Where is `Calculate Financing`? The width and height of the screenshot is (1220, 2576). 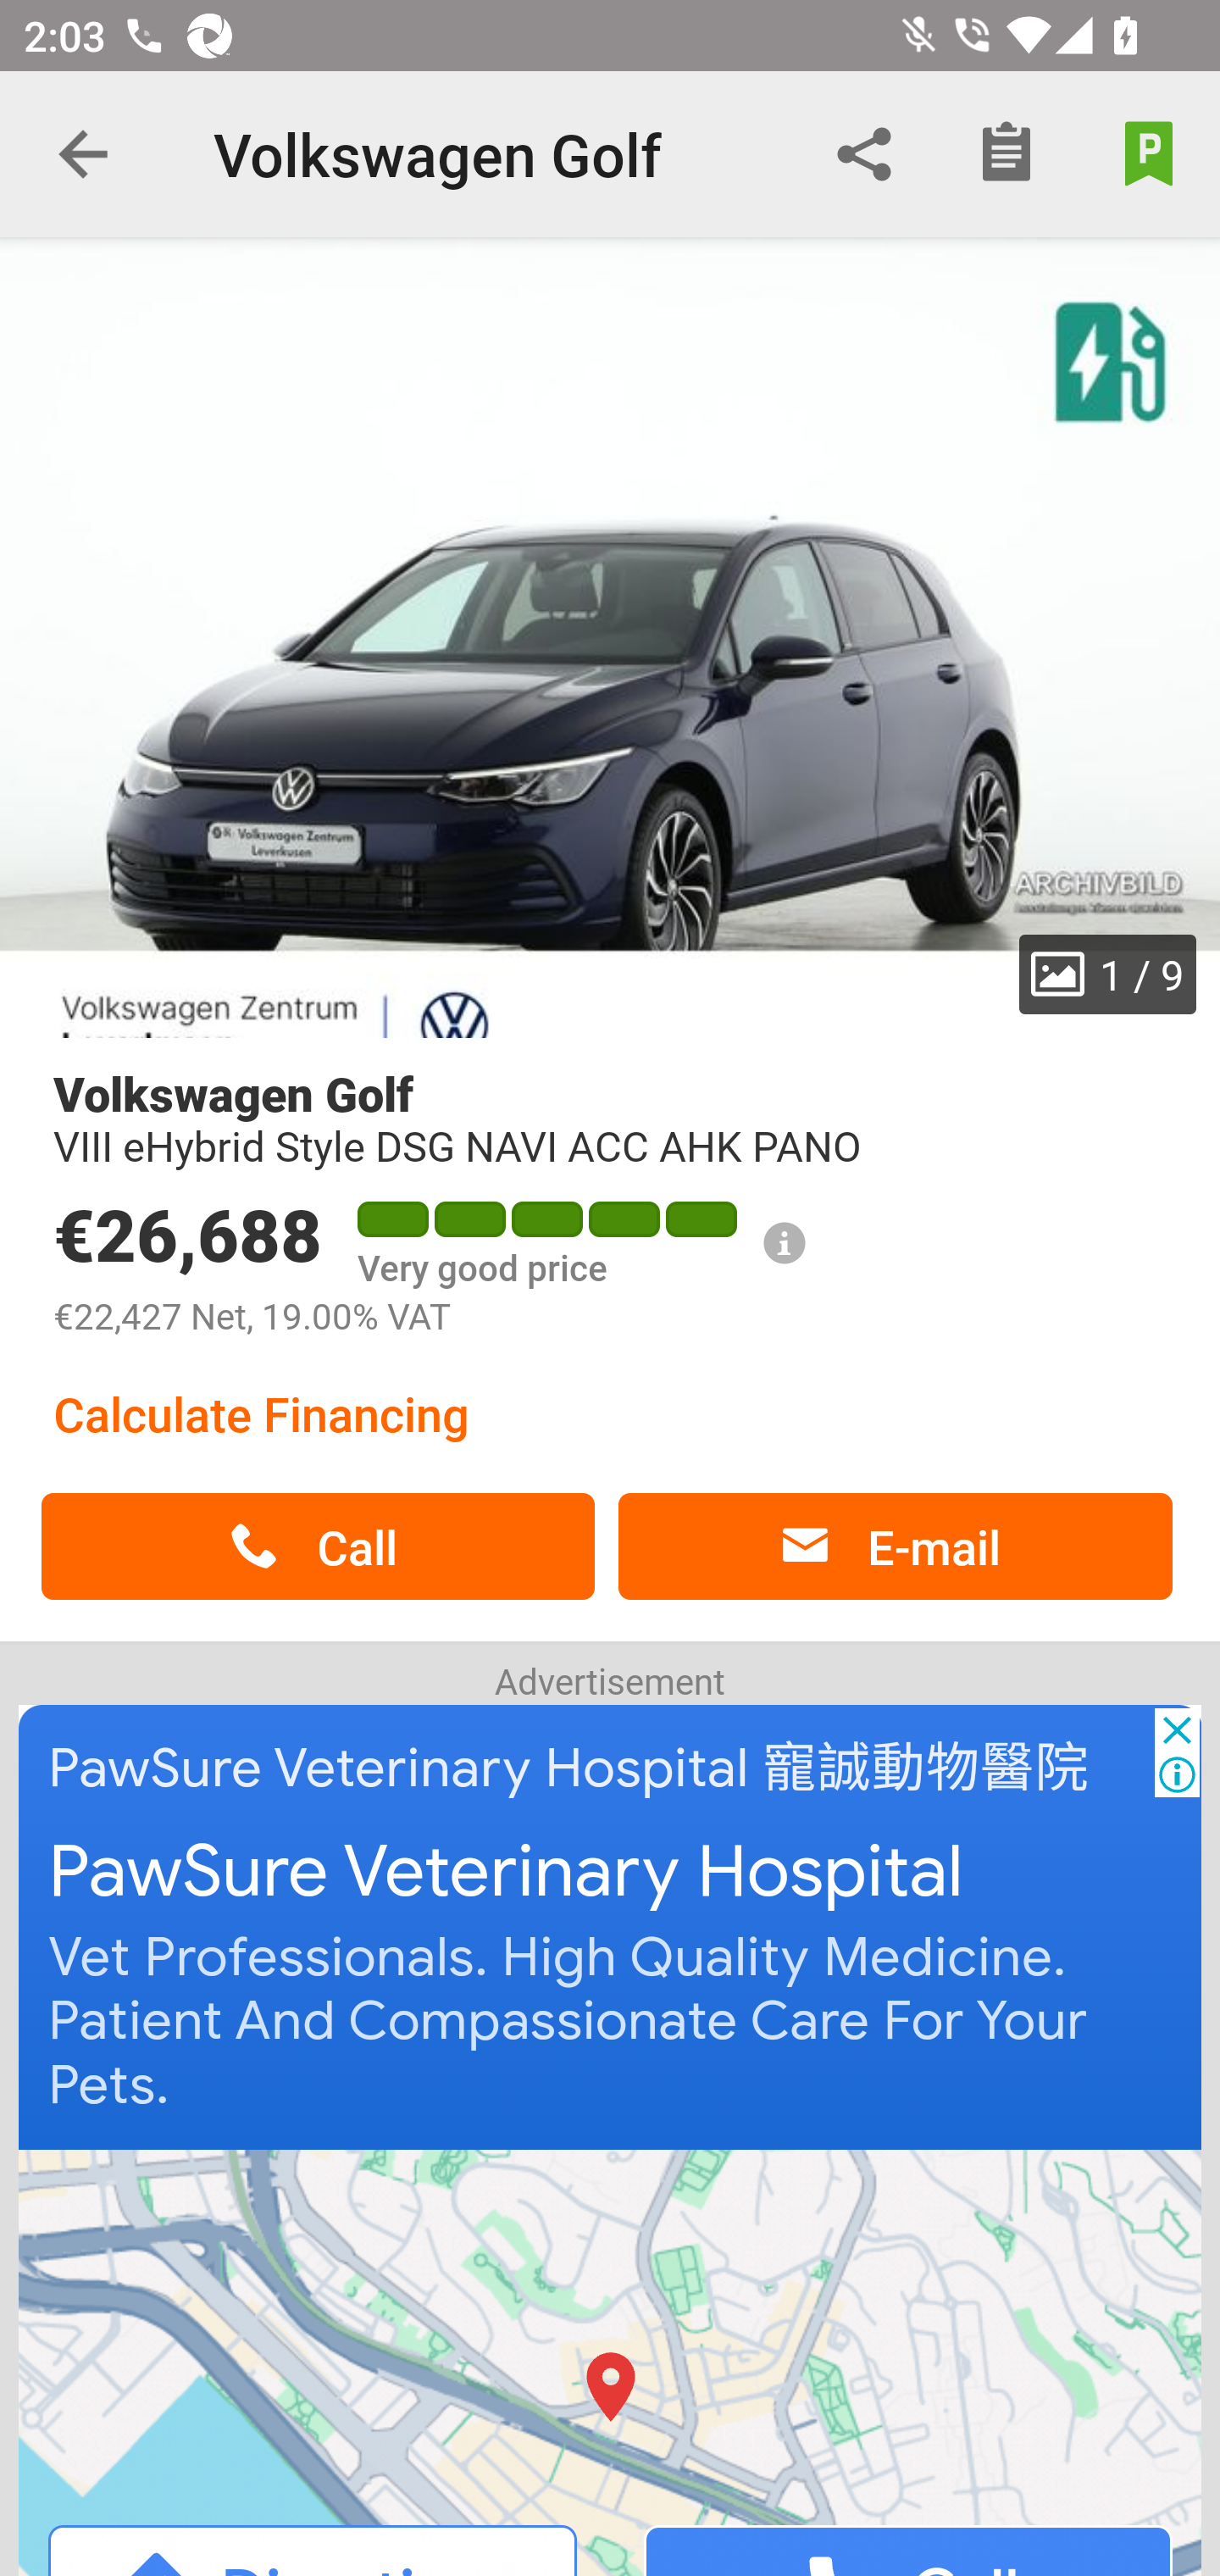 Calculate Financing is located at coordinates (261, 1413).